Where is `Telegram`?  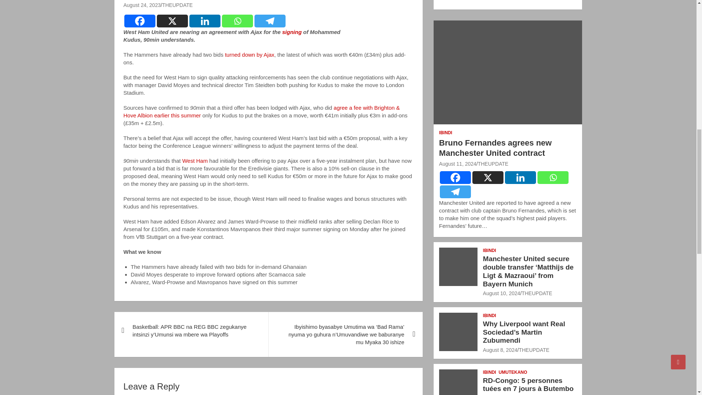 Telegram is located at coordinates (270, 20).